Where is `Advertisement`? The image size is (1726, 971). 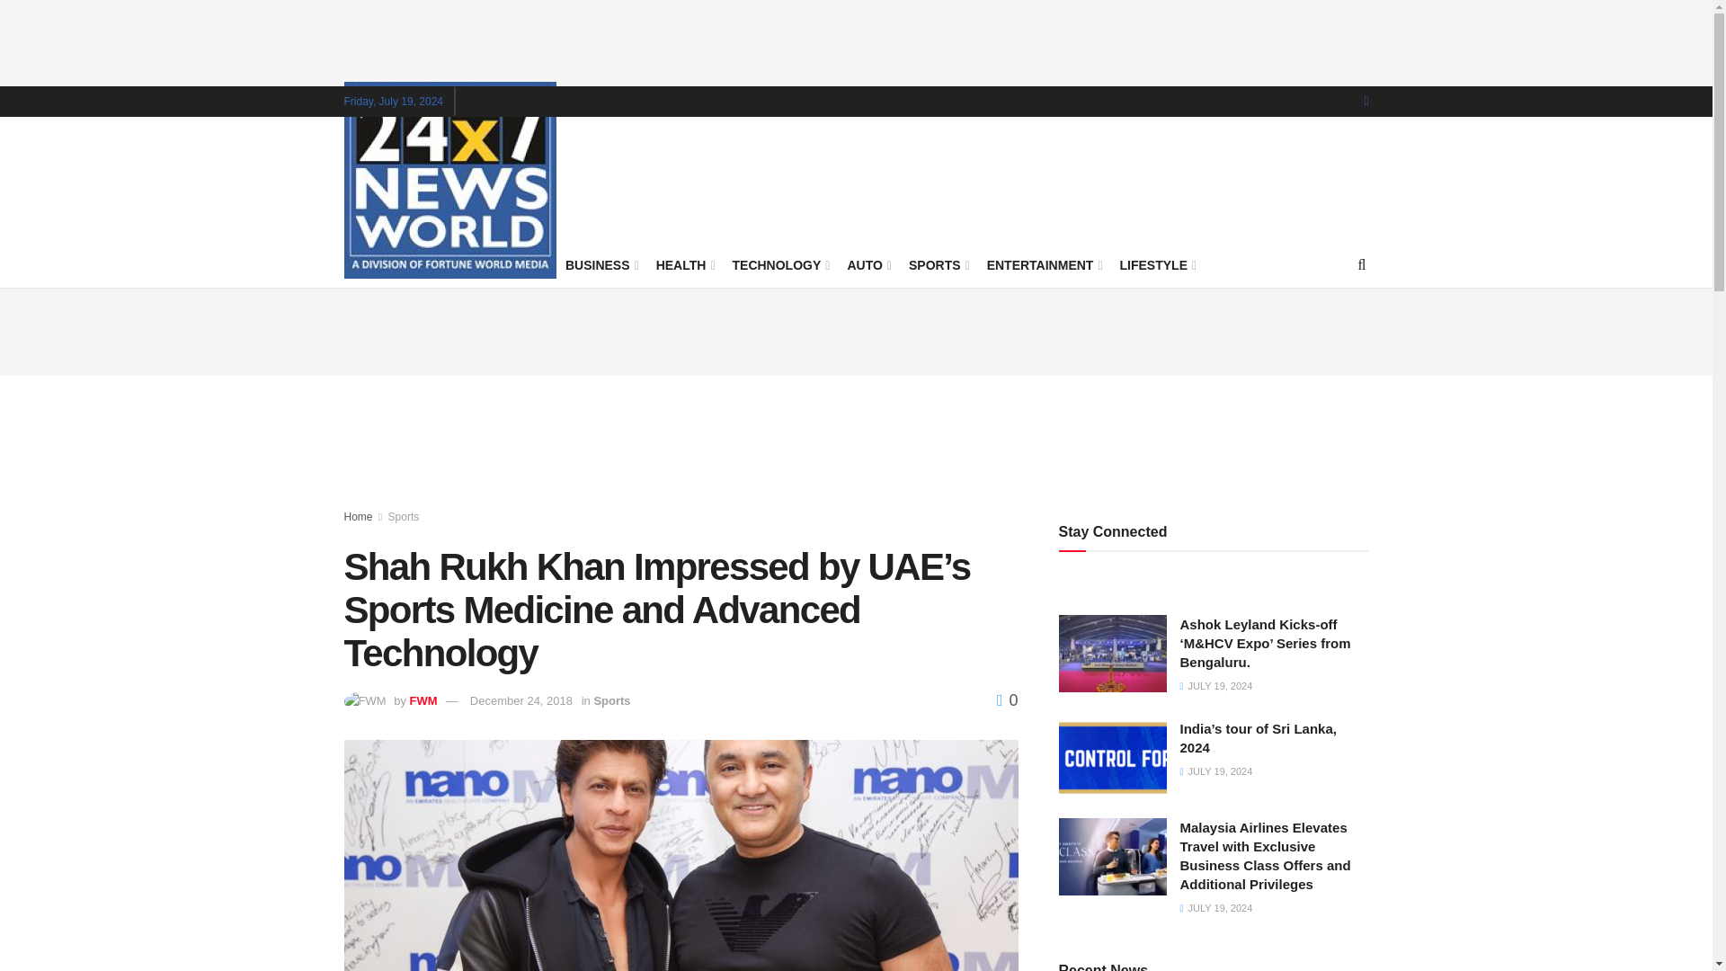 Advertisement is located at coordinates (857, 329).